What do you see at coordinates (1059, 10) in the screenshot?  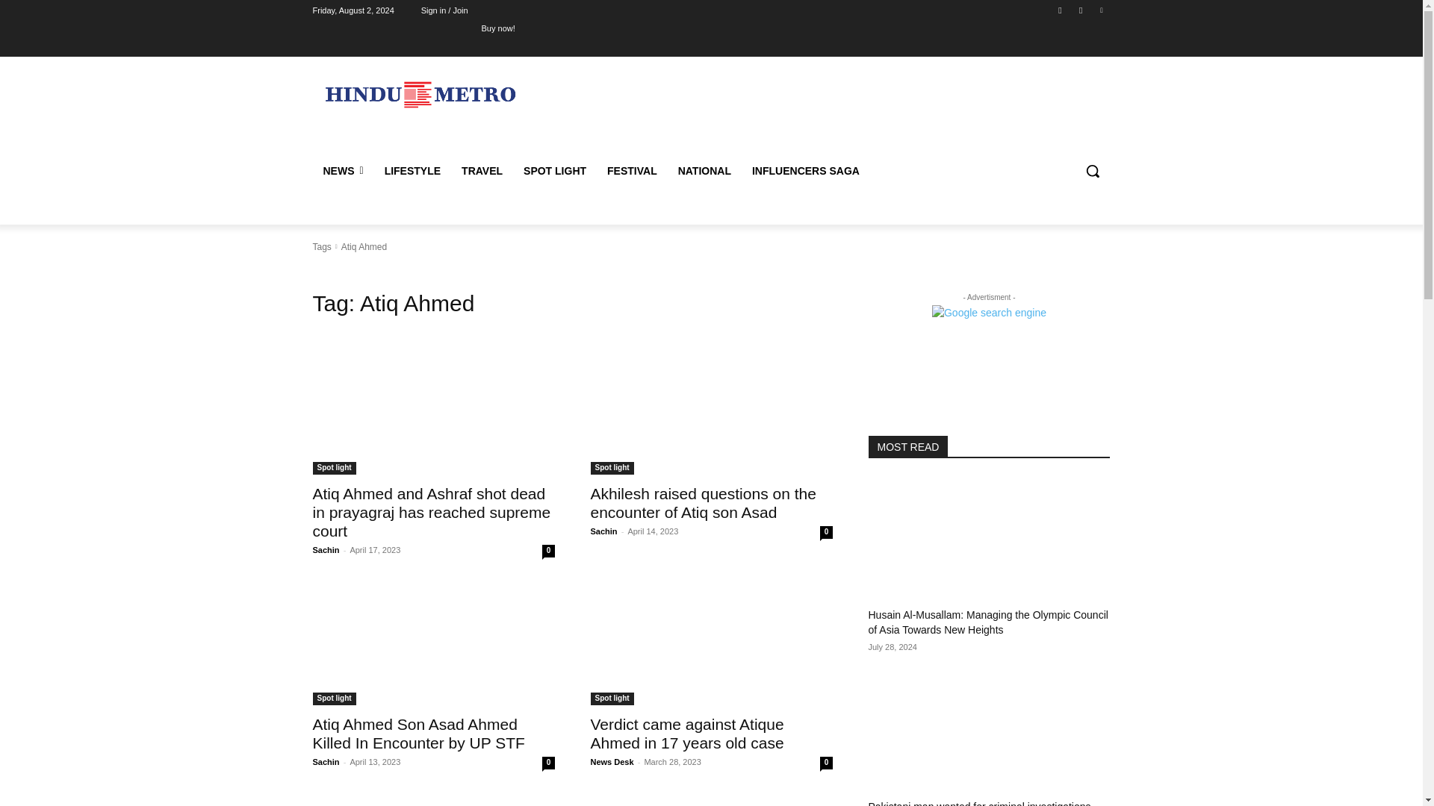 I see `Facebook` at bounding box center [1059, 10].